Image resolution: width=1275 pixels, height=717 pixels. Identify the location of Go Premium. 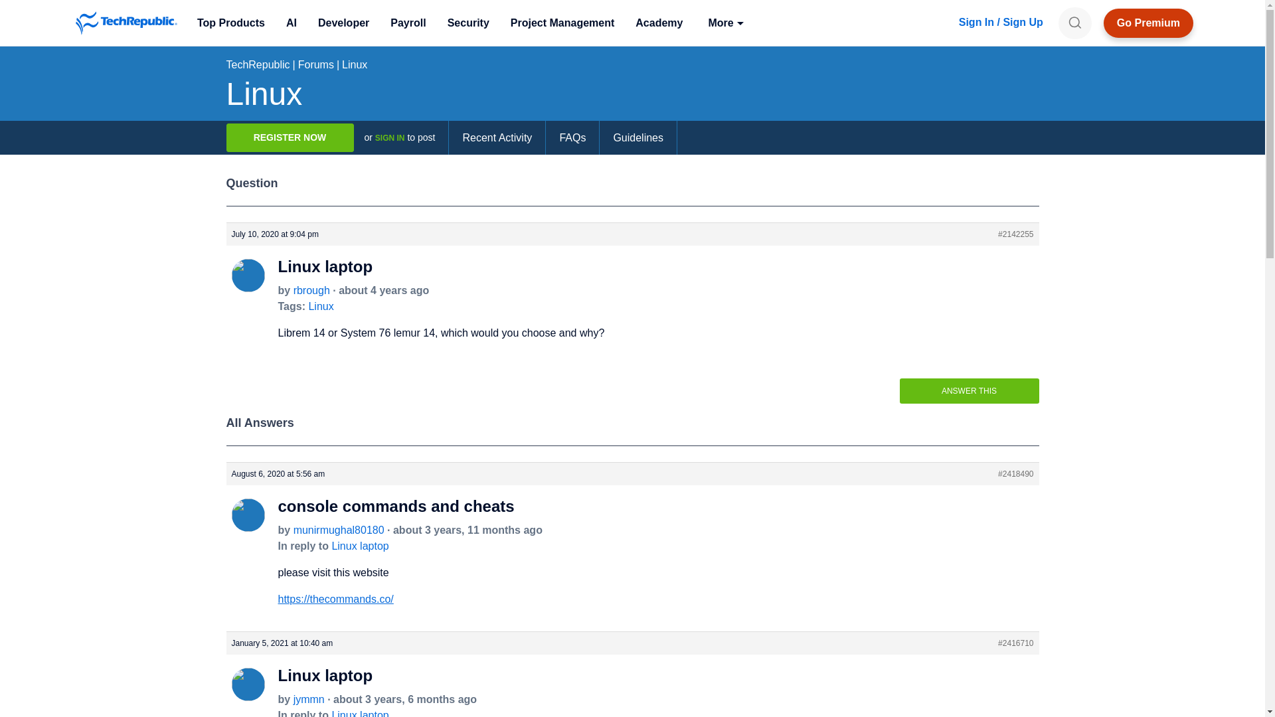
(1149, 23).